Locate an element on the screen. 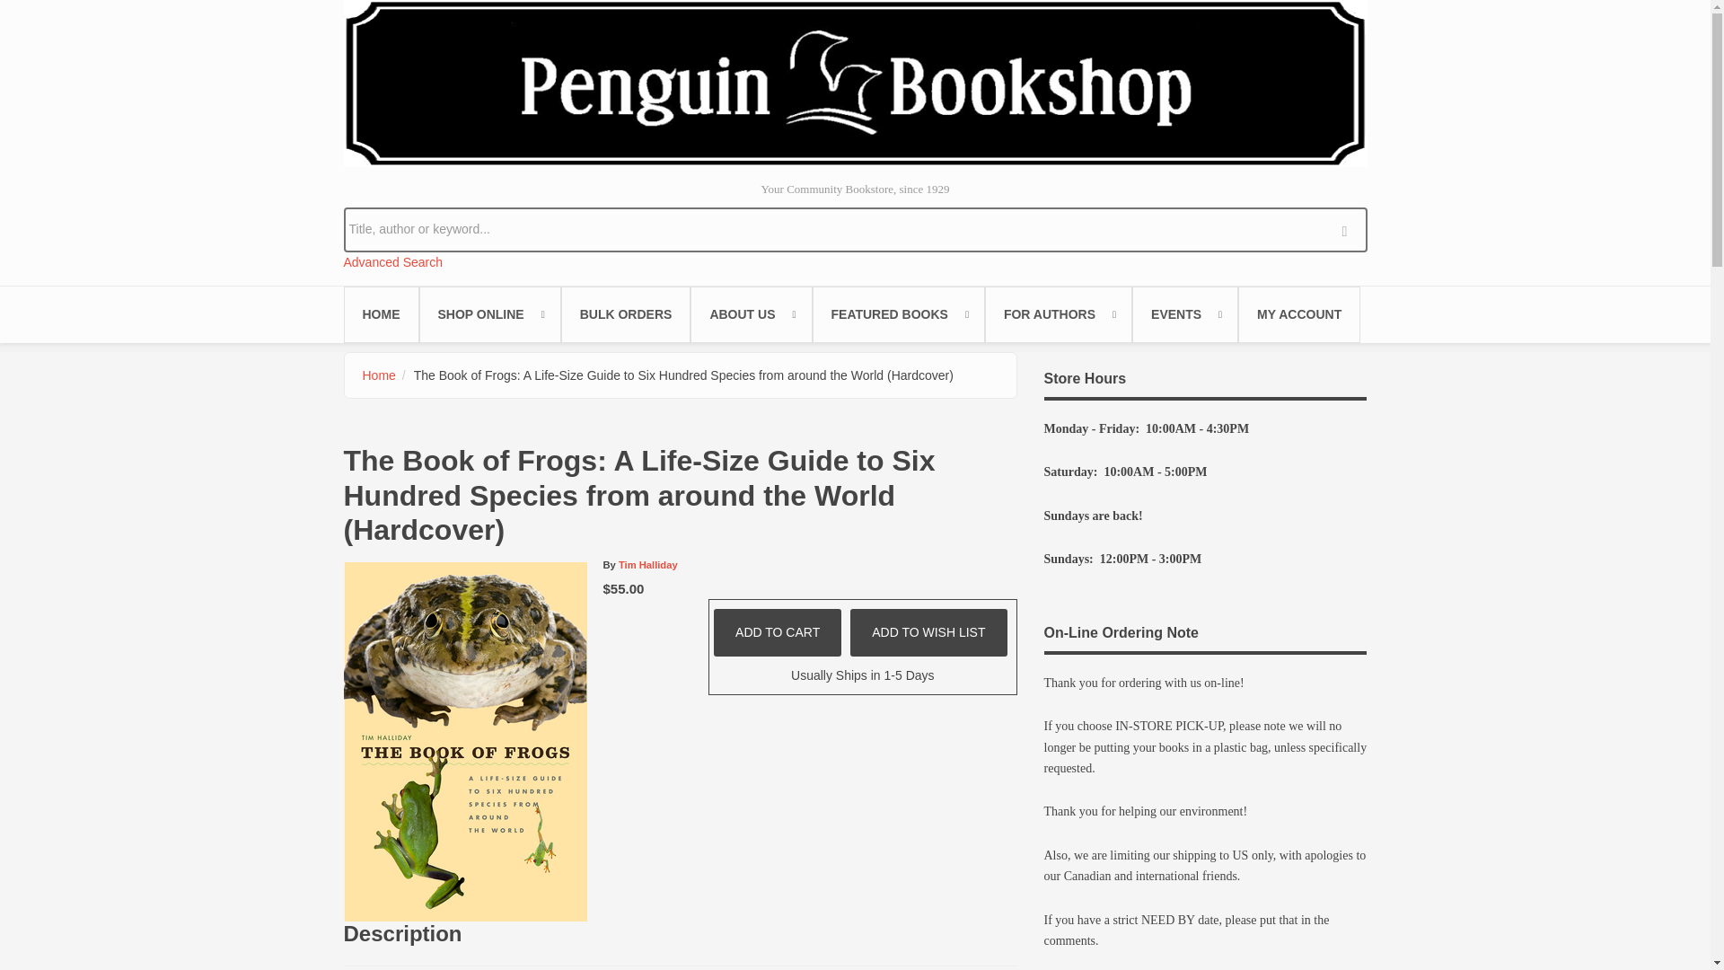 This screenshot has height=970, width=1724. BULK ORDERS is located at coordinates (626, 314).